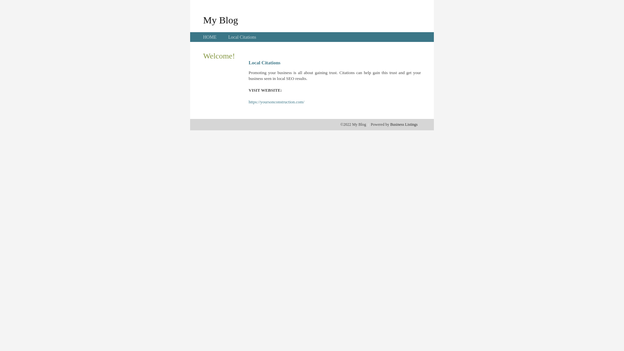 This screenshot has width=624, height=351. Describe the element at coordinates (277, 102) in the screenshot. I see `https://yoursonconstruction.com/` at that location.